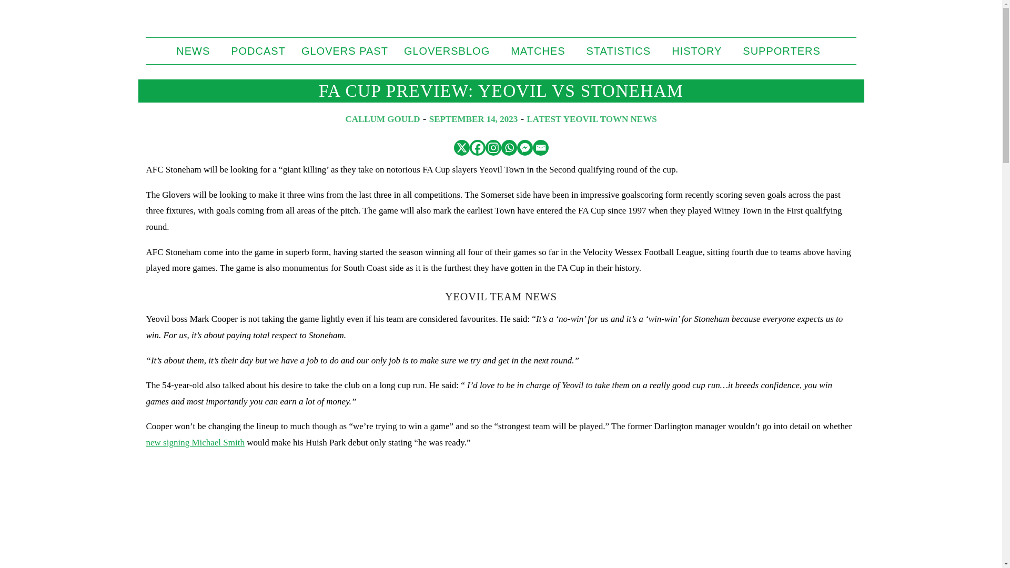 The width and height of the screenshot is (1010, 568). I want to click on CALLUM GOULD, so click(382, 119).